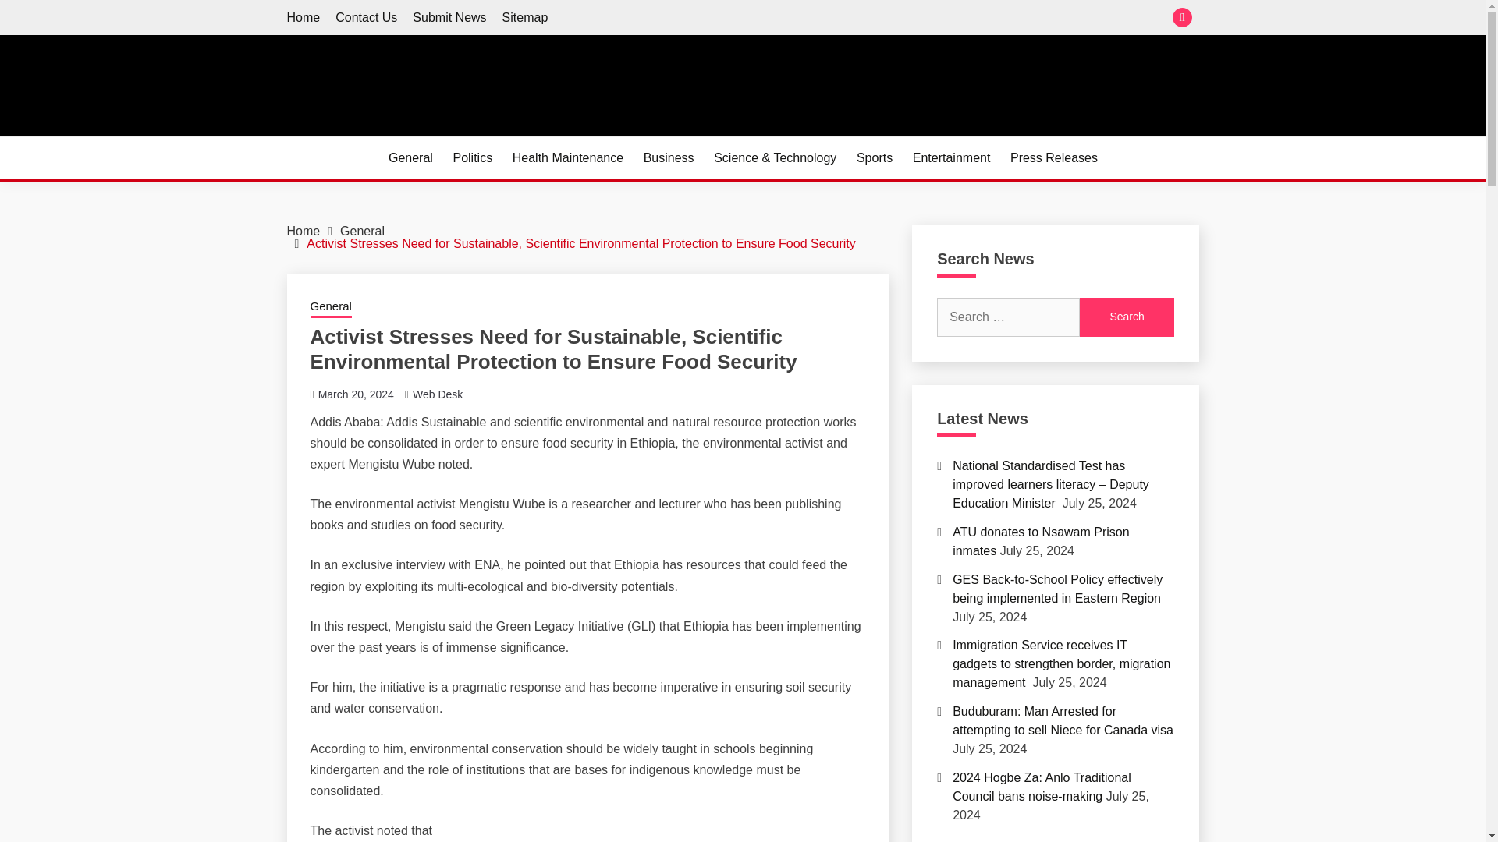 Image resolution: width=1498 pixels, height=842 pixels. I want to click on Submit News, so click(449, 17).